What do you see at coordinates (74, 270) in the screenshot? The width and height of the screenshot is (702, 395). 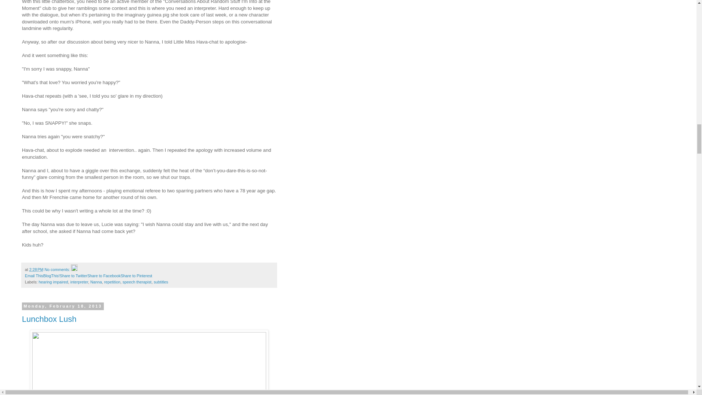 I see `Edit Post` at bounding box center [74, 270].